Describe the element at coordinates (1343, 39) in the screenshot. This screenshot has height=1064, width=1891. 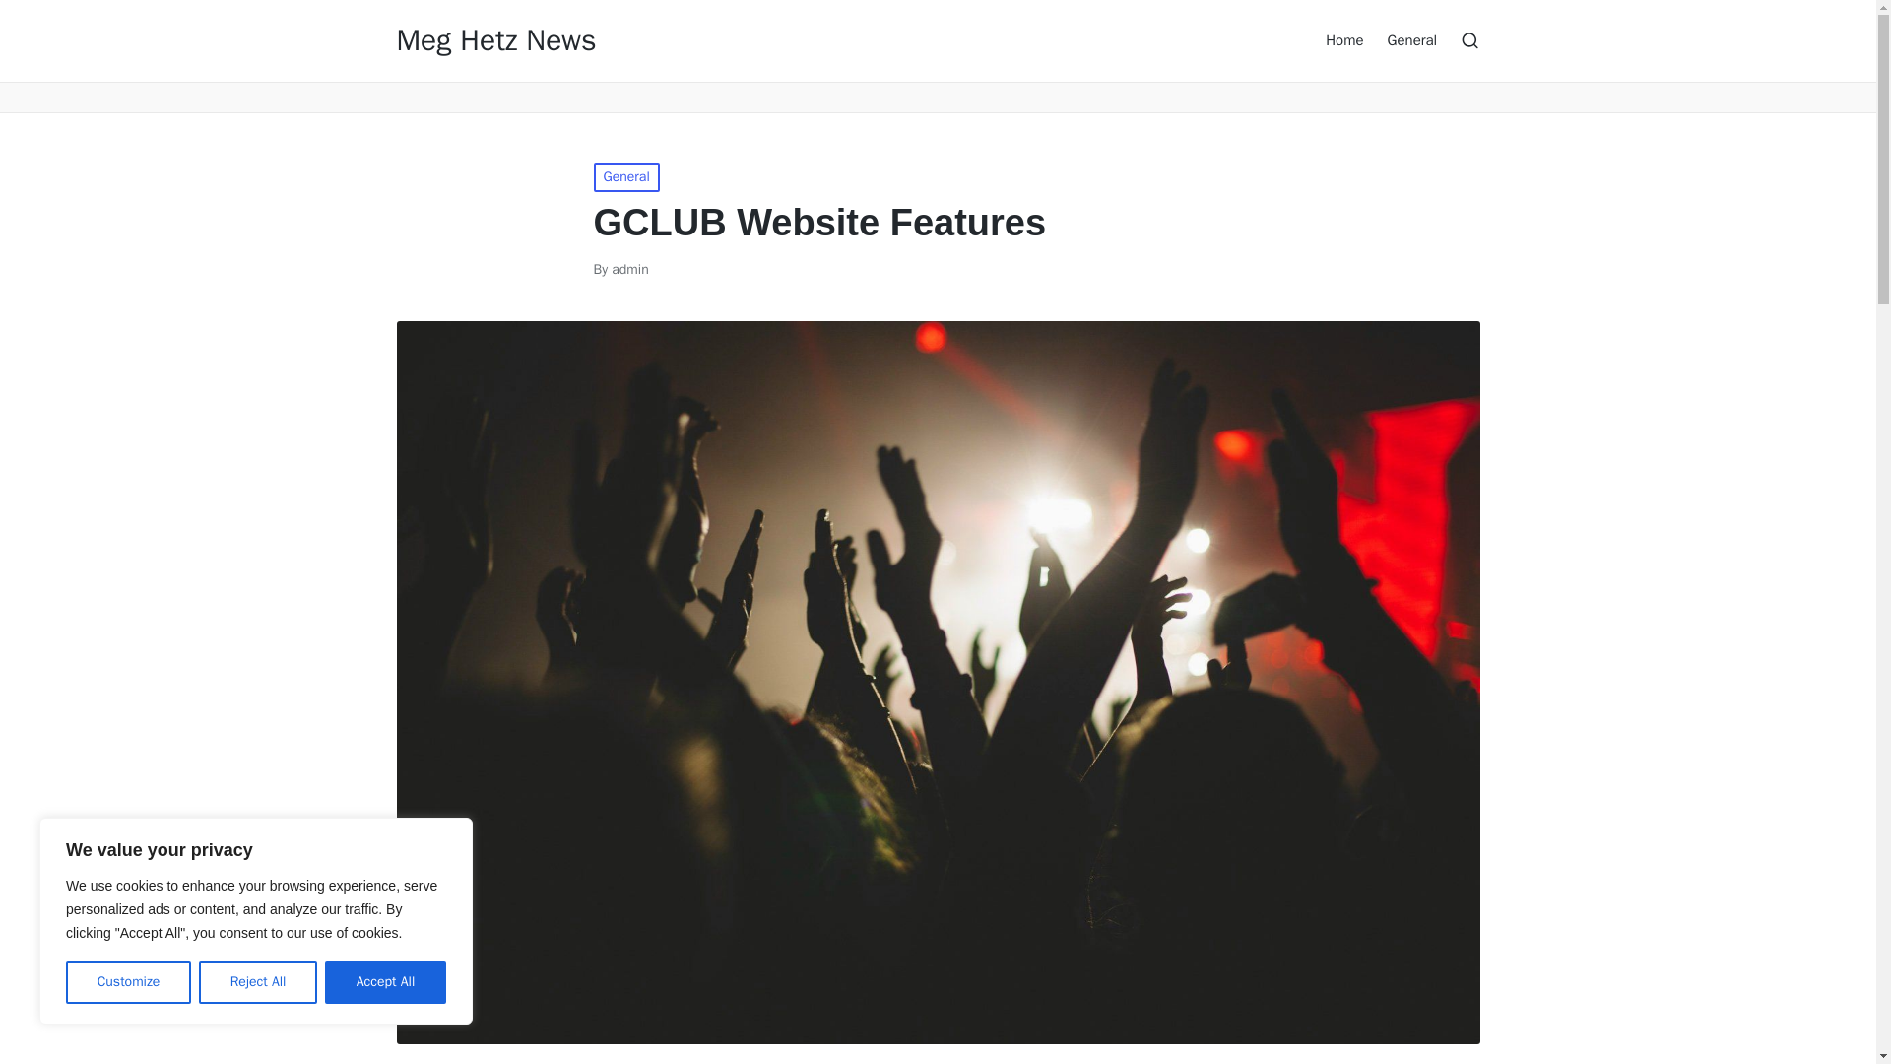
I see `Home` at that location.